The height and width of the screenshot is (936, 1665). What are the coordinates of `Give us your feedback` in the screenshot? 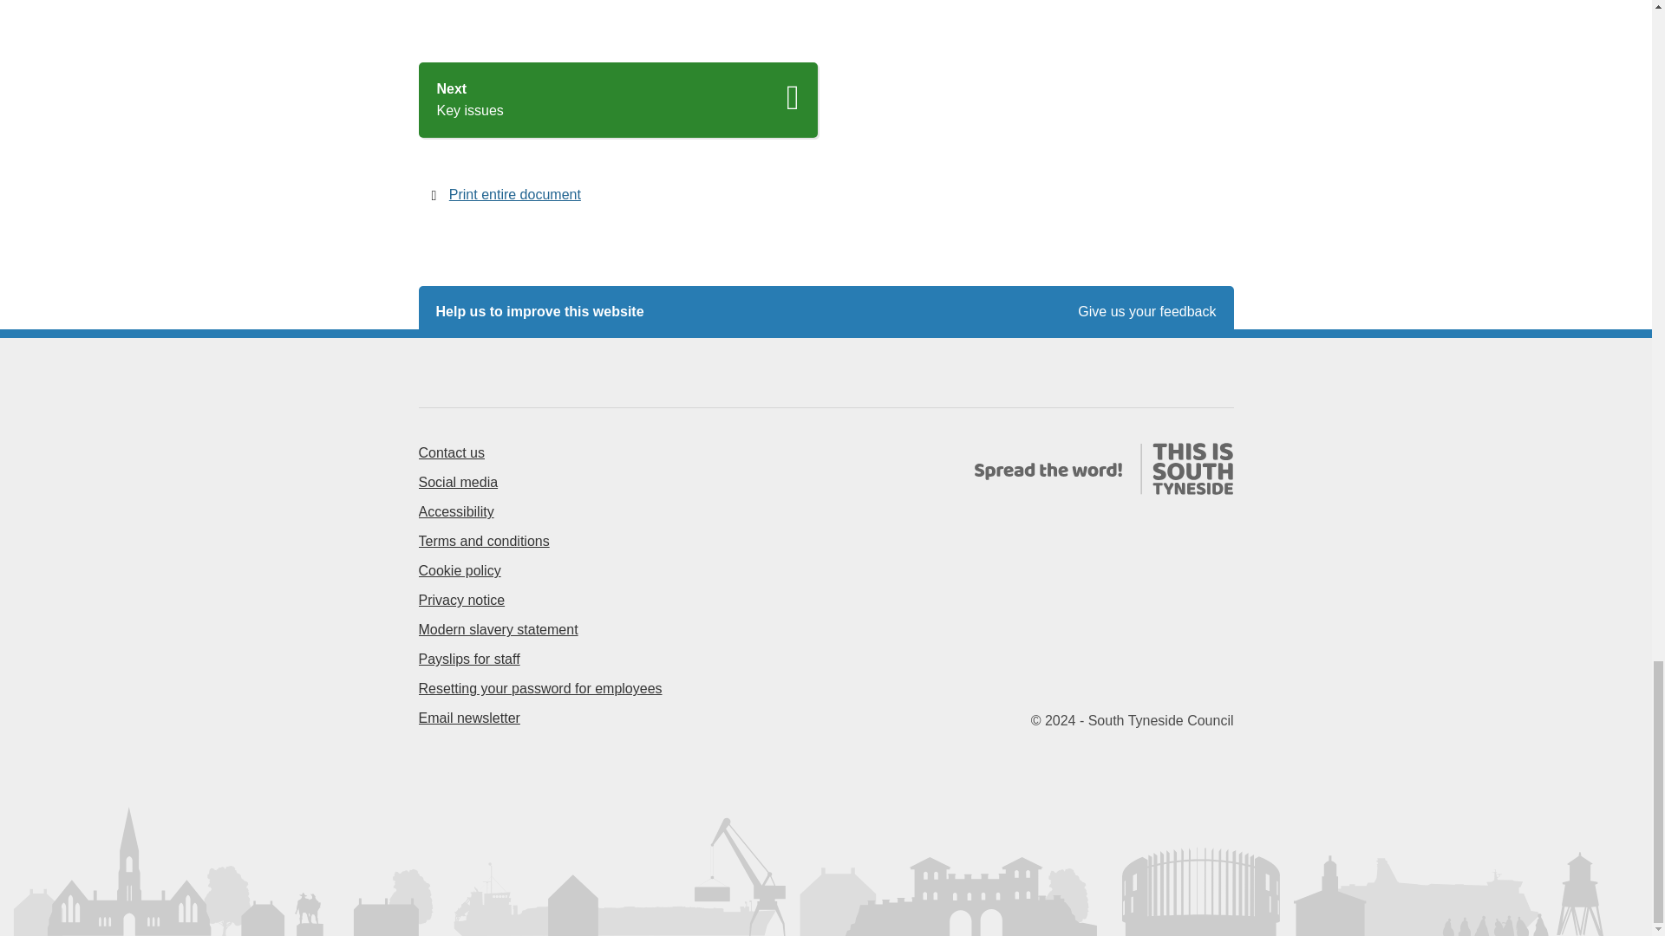 It's located at (1146, 312).